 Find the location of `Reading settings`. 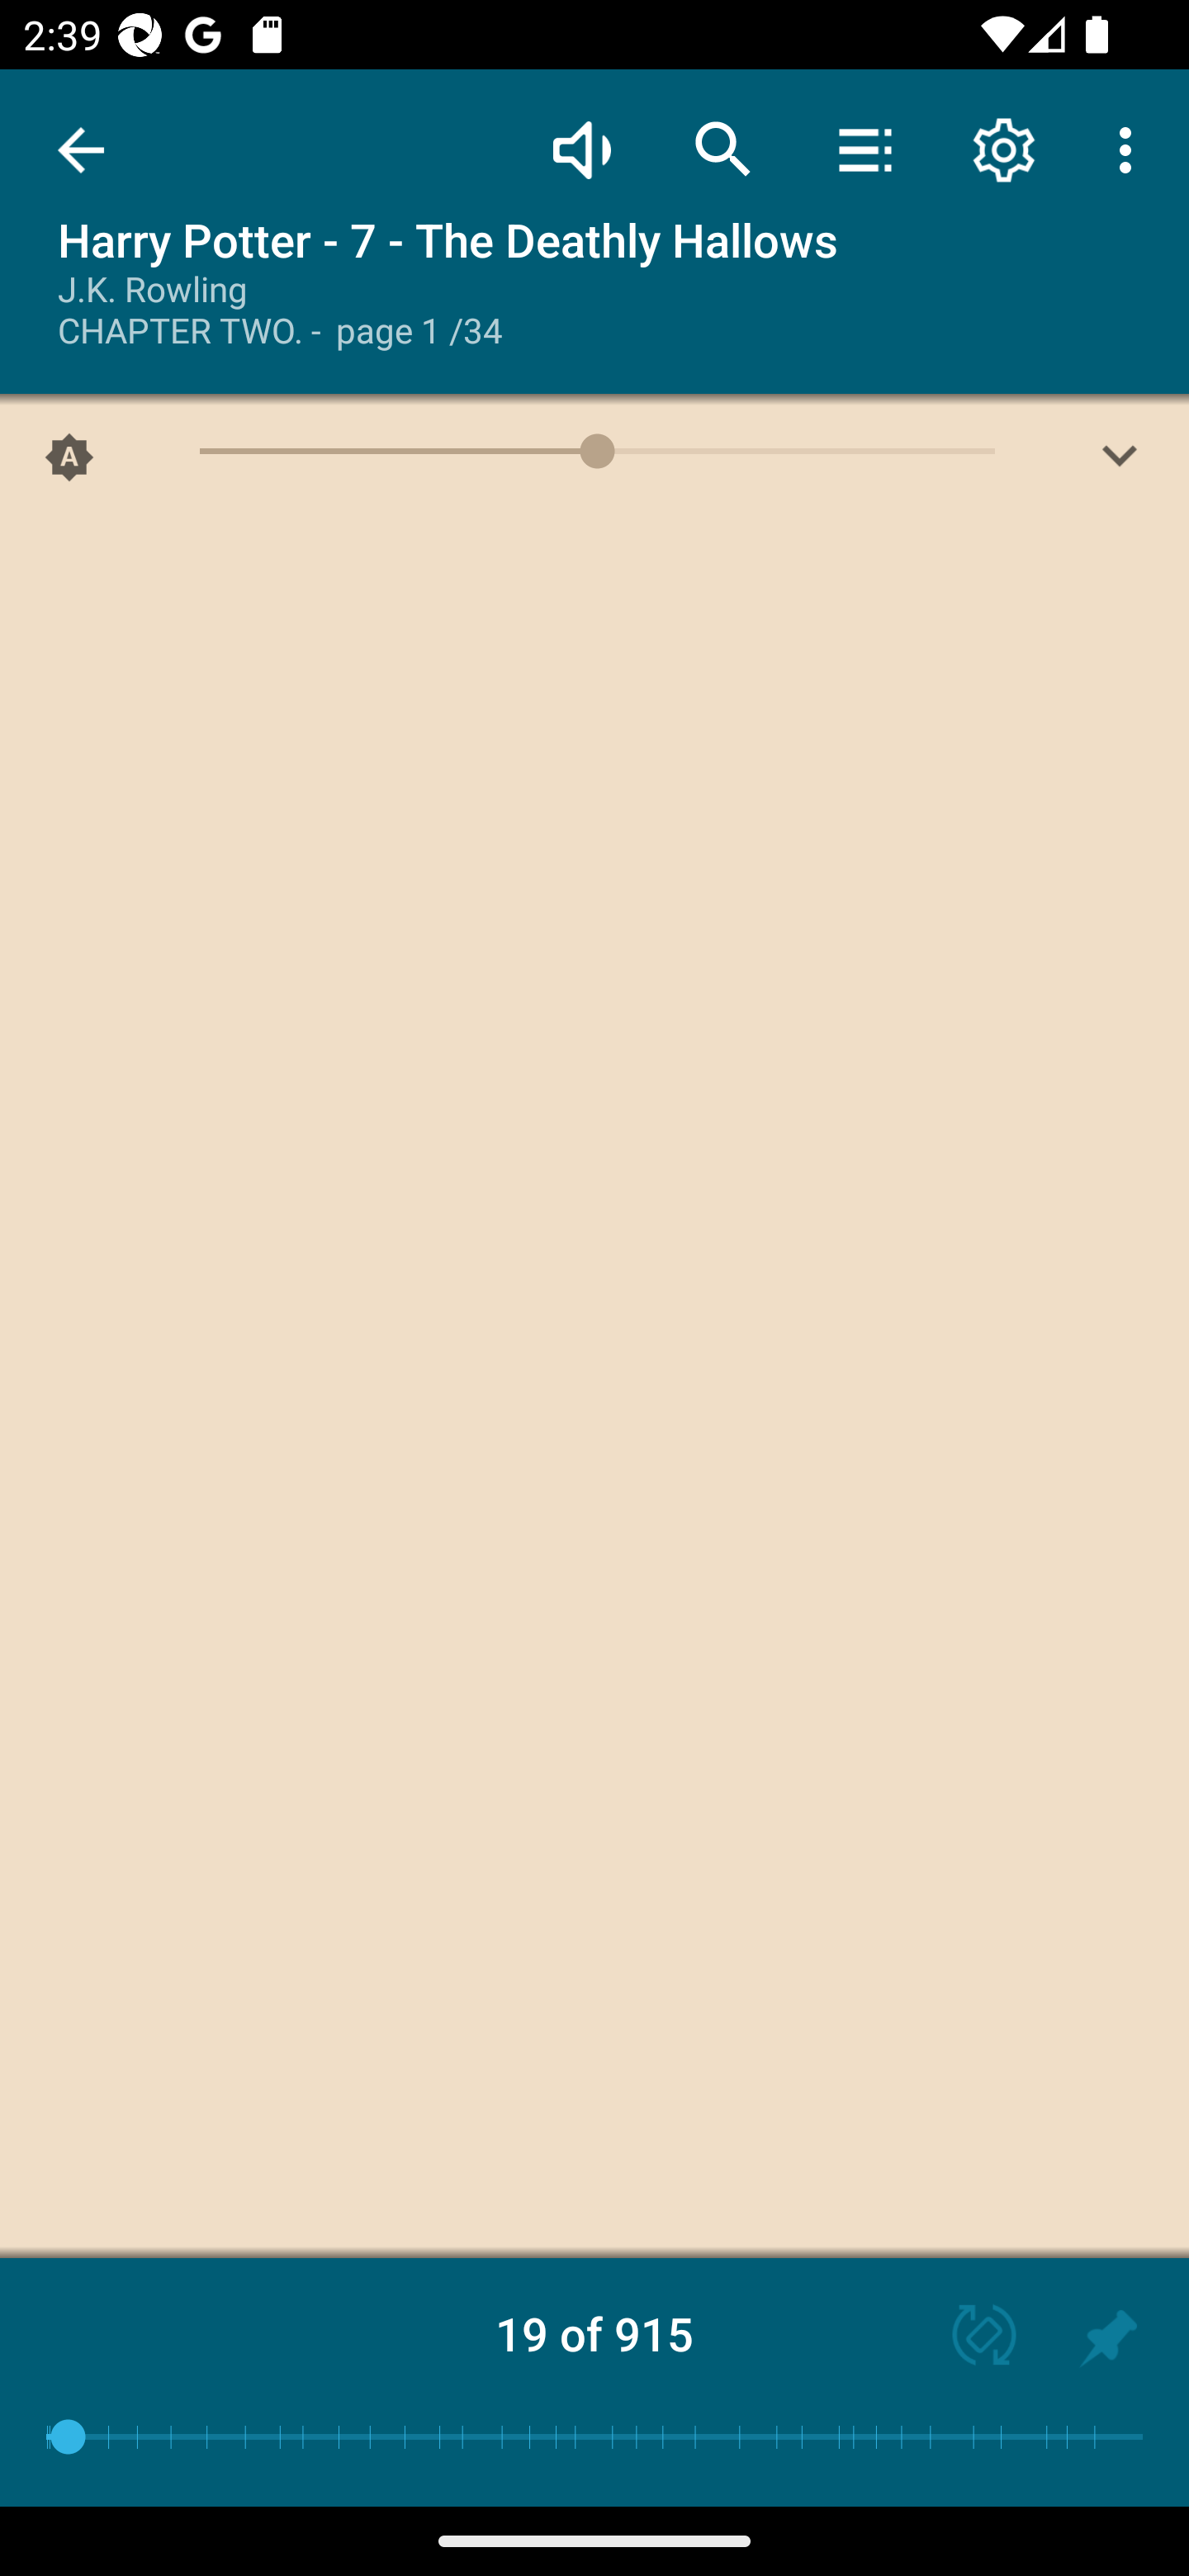

Reading settings is located at coordinates (1004, 149).